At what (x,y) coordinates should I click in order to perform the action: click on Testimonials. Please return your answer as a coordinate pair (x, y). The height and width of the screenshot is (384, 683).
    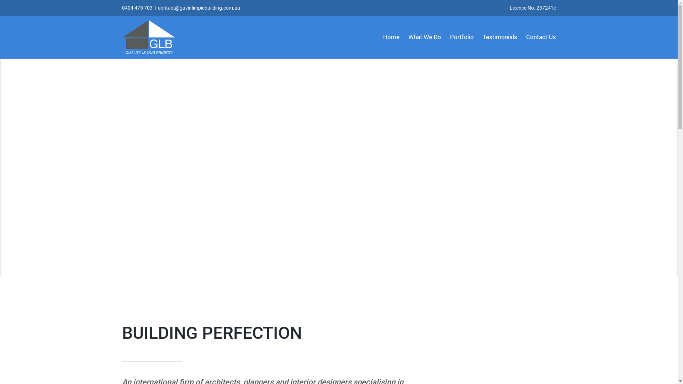
    Looking at the image, I should click on (499, 37).